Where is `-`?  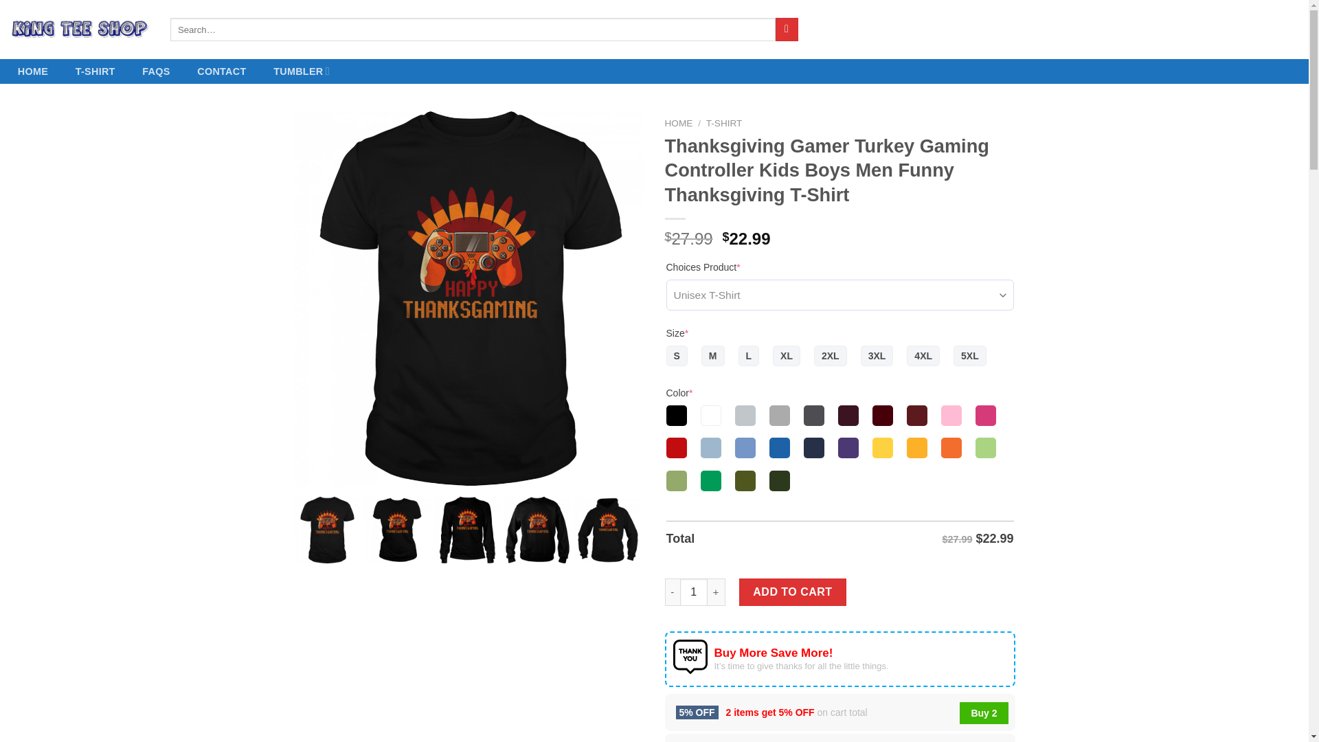 - is located at coordinates (672, 592).